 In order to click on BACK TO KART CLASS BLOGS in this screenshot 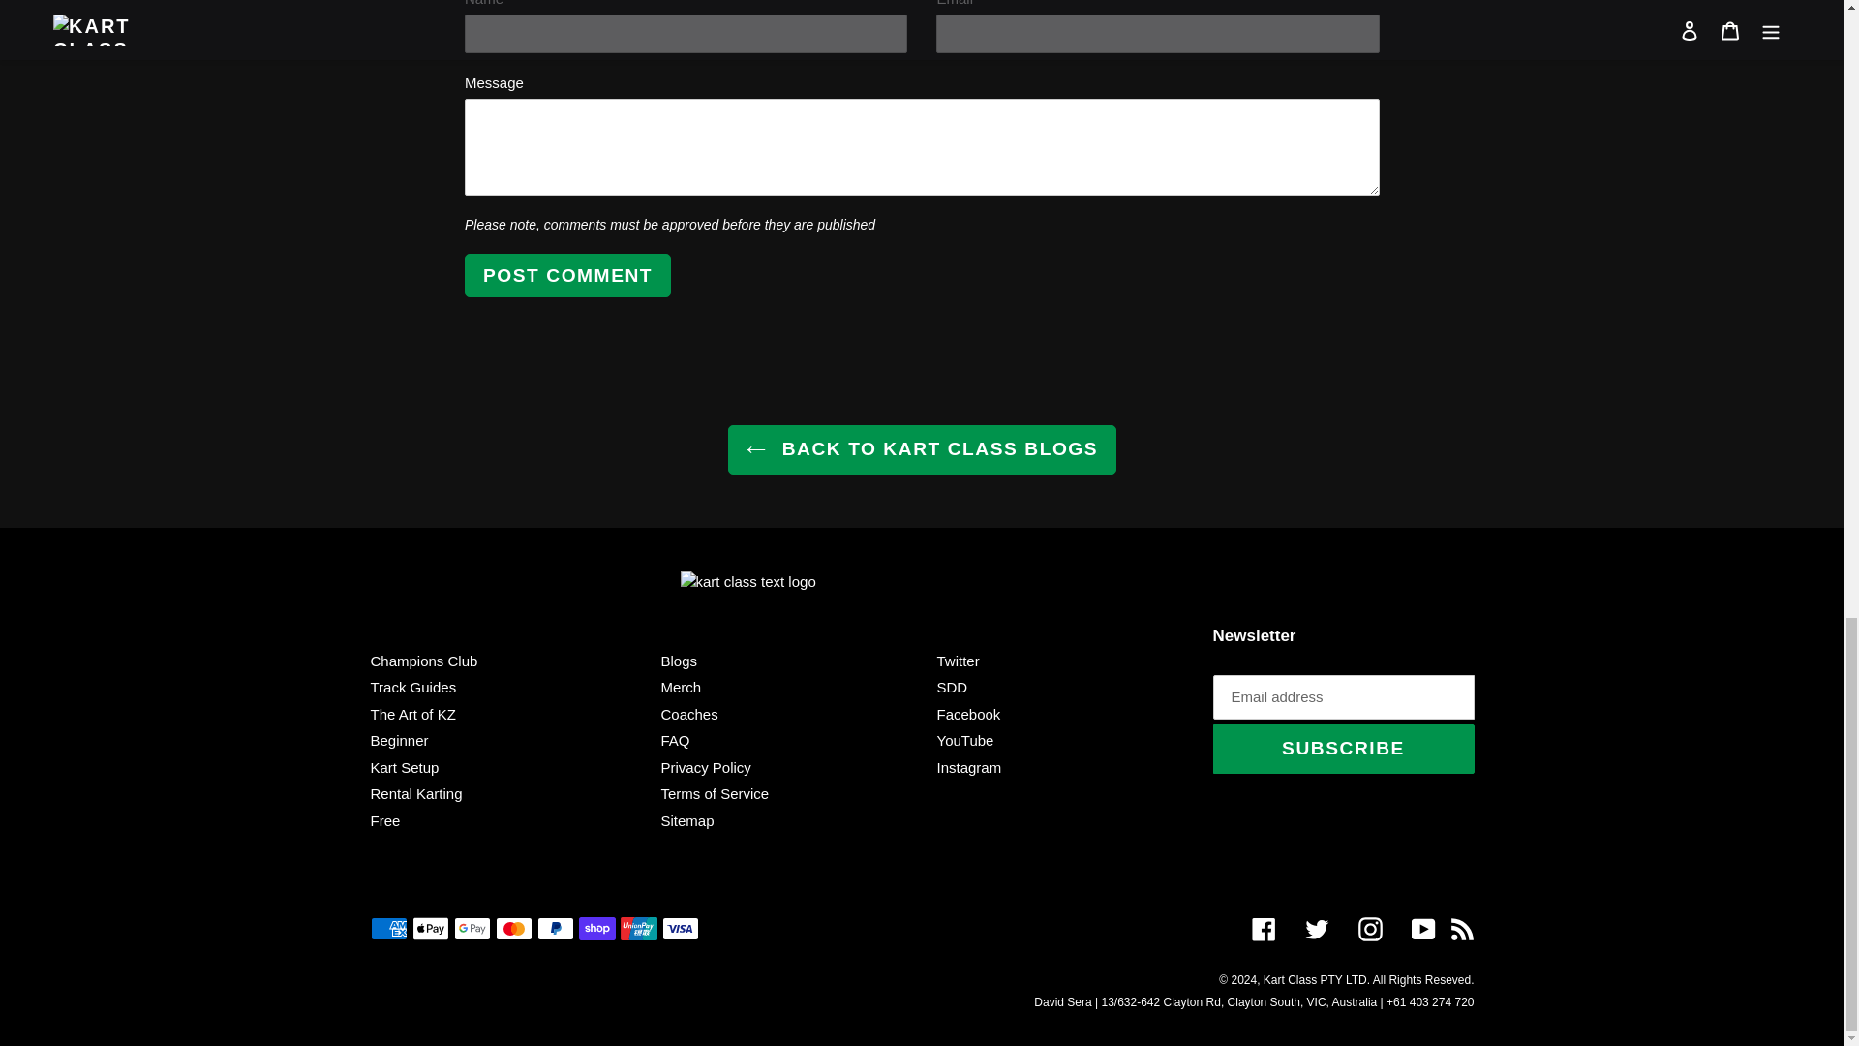, I will do `click(922, 449)`.